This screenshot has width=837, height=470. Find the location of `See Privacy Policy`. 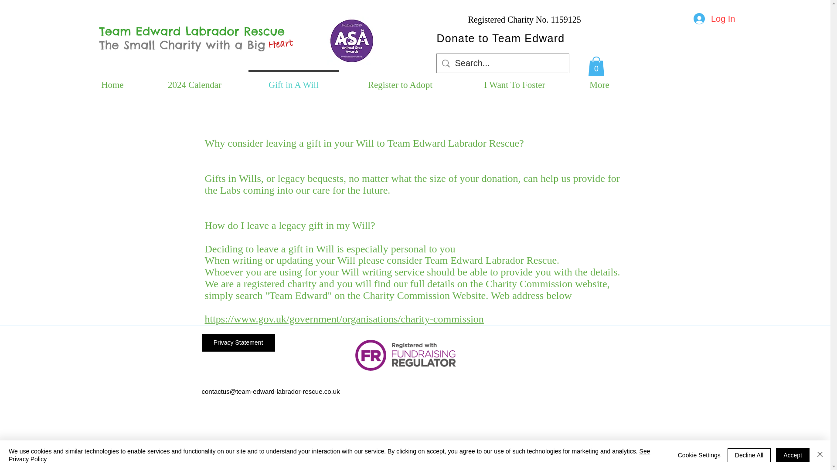

See Privacy Policy is located at coordinates (329, 455).